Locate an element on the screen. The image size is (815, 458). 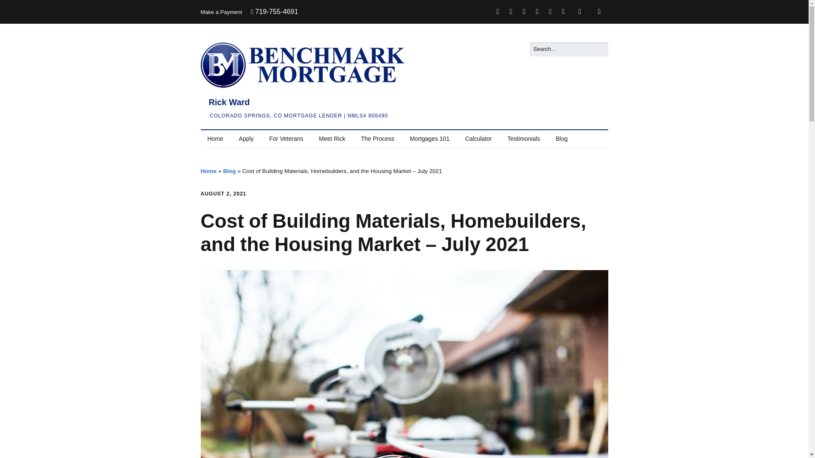
Blog is located at coordinates (229, 171).